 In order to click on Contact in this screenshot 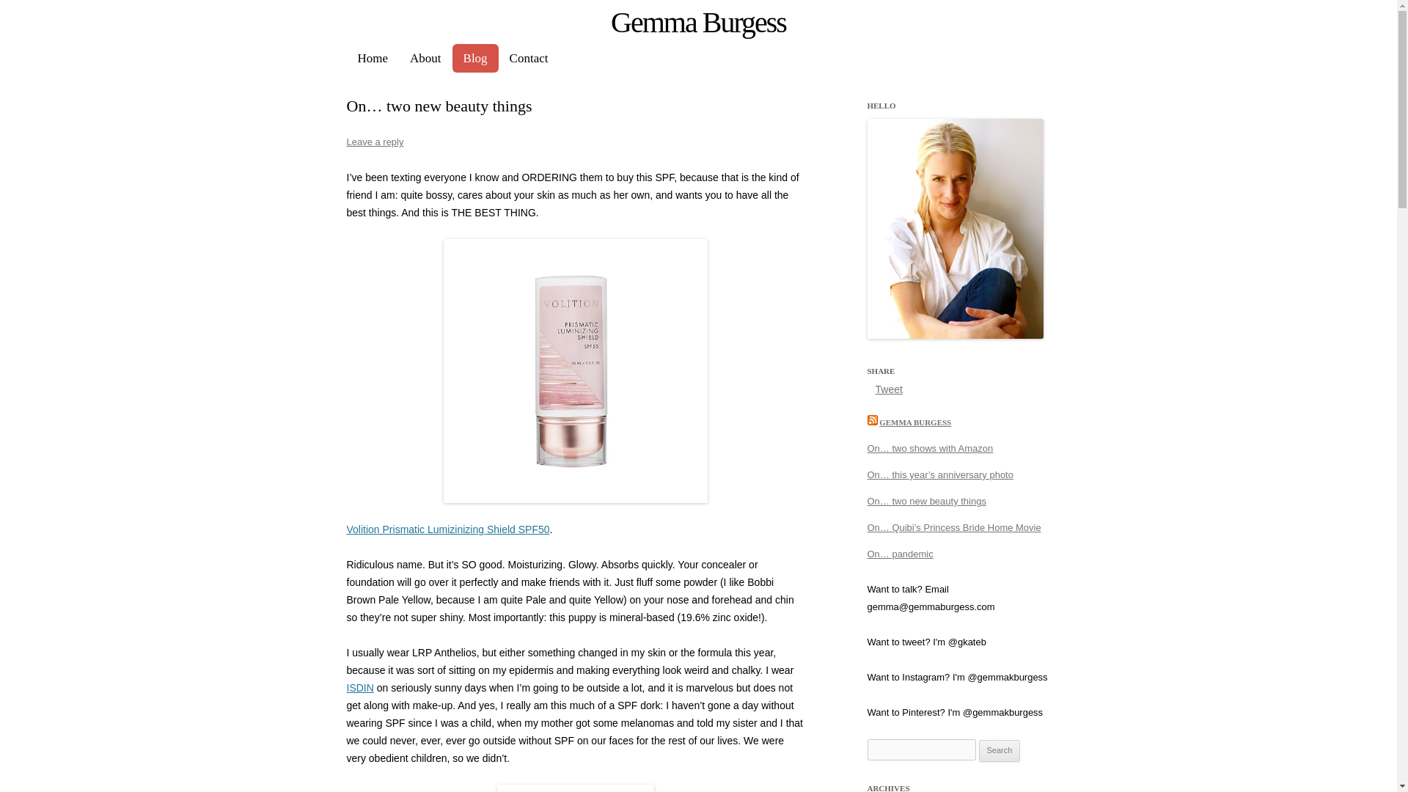, I will do `click(528, 59)`.